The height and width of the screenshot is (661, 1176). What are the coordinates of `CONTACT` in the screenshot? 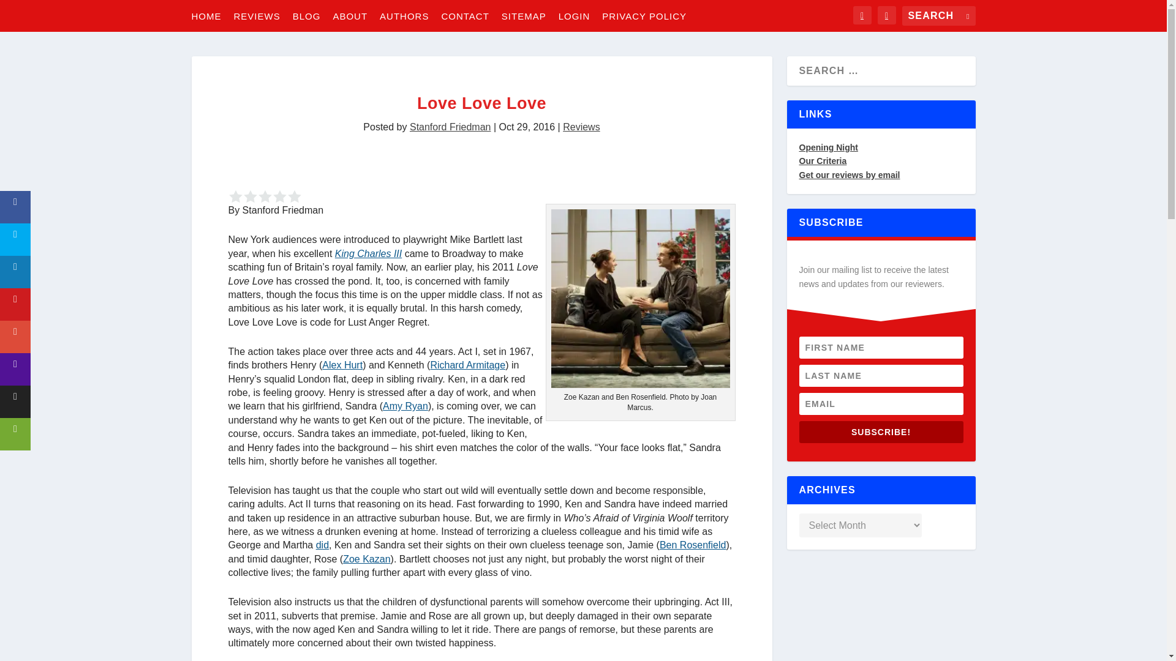 It's located at (465, 15).